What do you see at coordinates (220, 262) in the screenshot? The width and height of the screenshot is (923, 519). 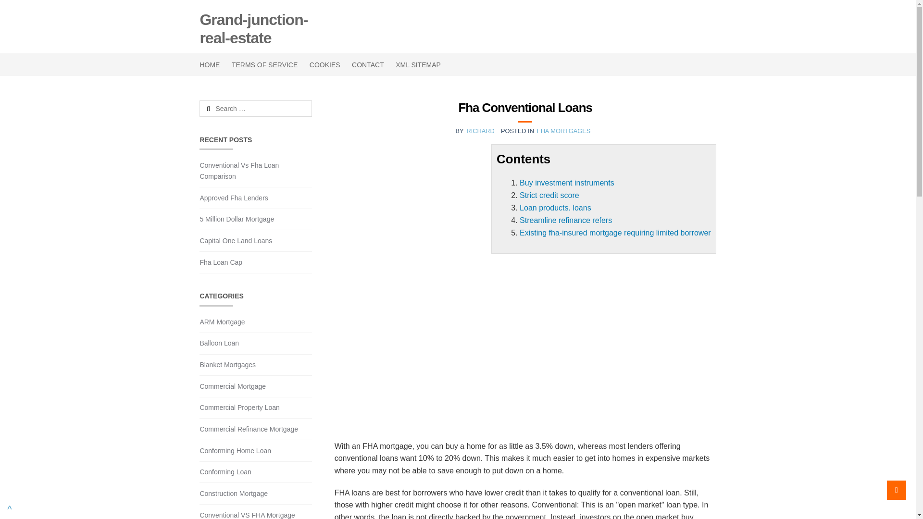 I see `Fha Loan Cap` at bounding box center [220, 262].